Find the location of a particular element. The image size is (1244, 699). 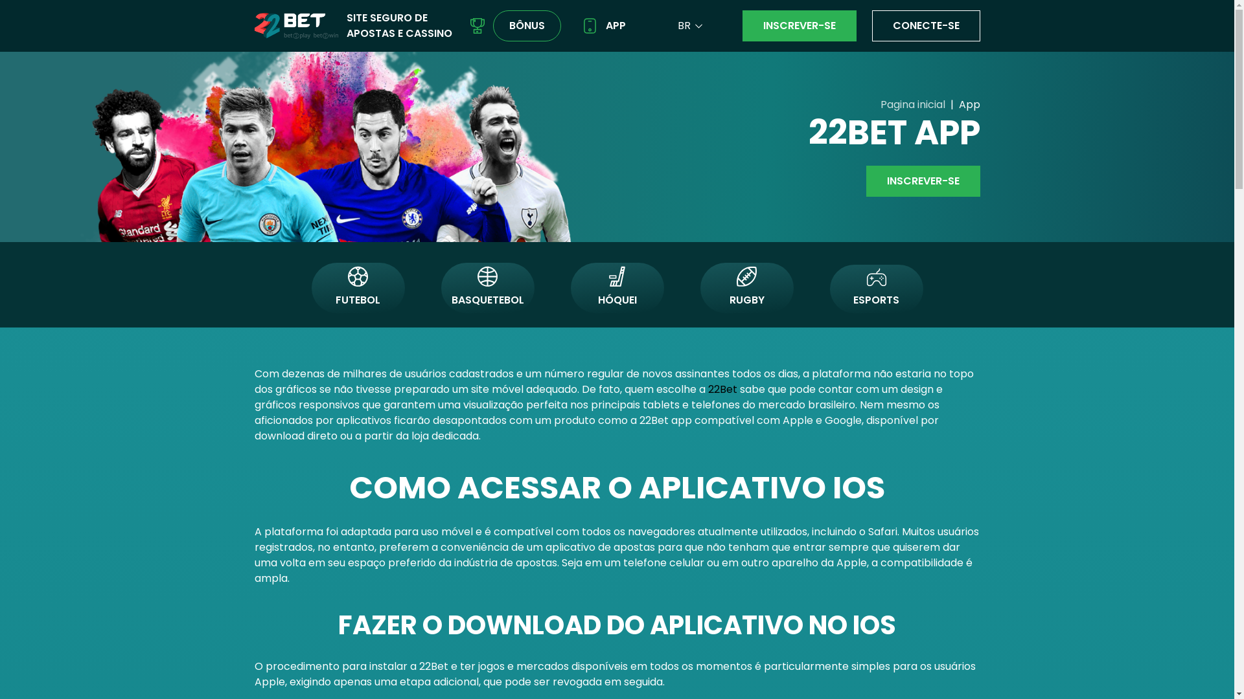

Rugby is located at coordinates (746, 276).